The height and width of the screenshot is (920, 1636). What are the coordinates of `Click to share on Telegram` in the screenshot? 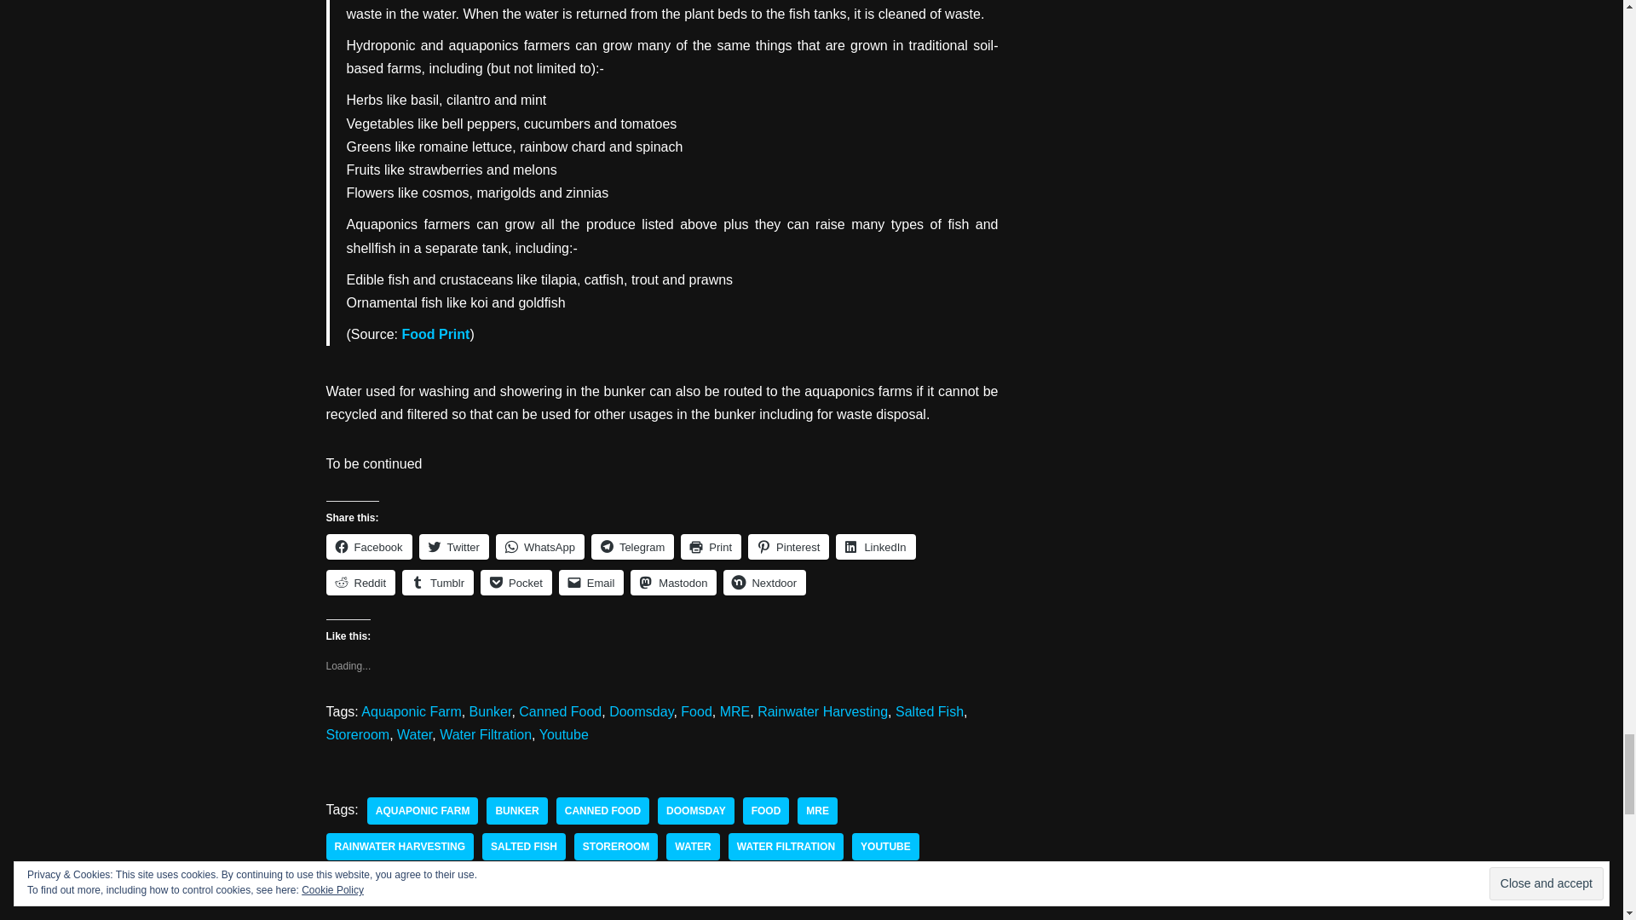 It's located at (632, 547).